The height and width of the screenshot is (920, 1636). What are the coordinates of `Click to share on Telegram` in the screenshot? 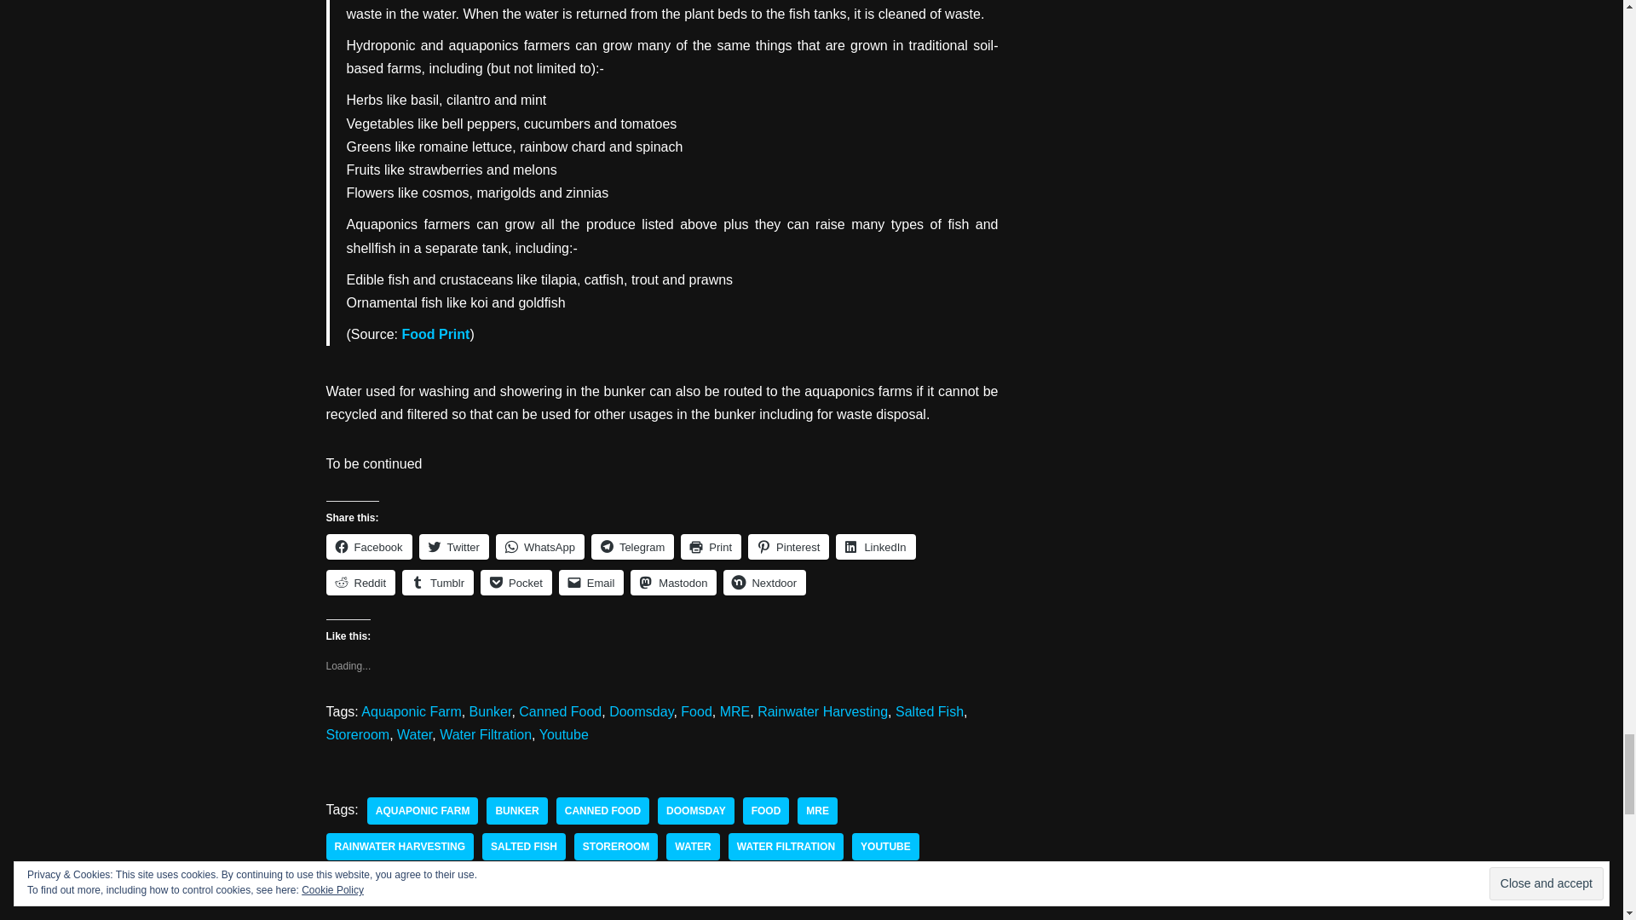 It's located at (632, 547).